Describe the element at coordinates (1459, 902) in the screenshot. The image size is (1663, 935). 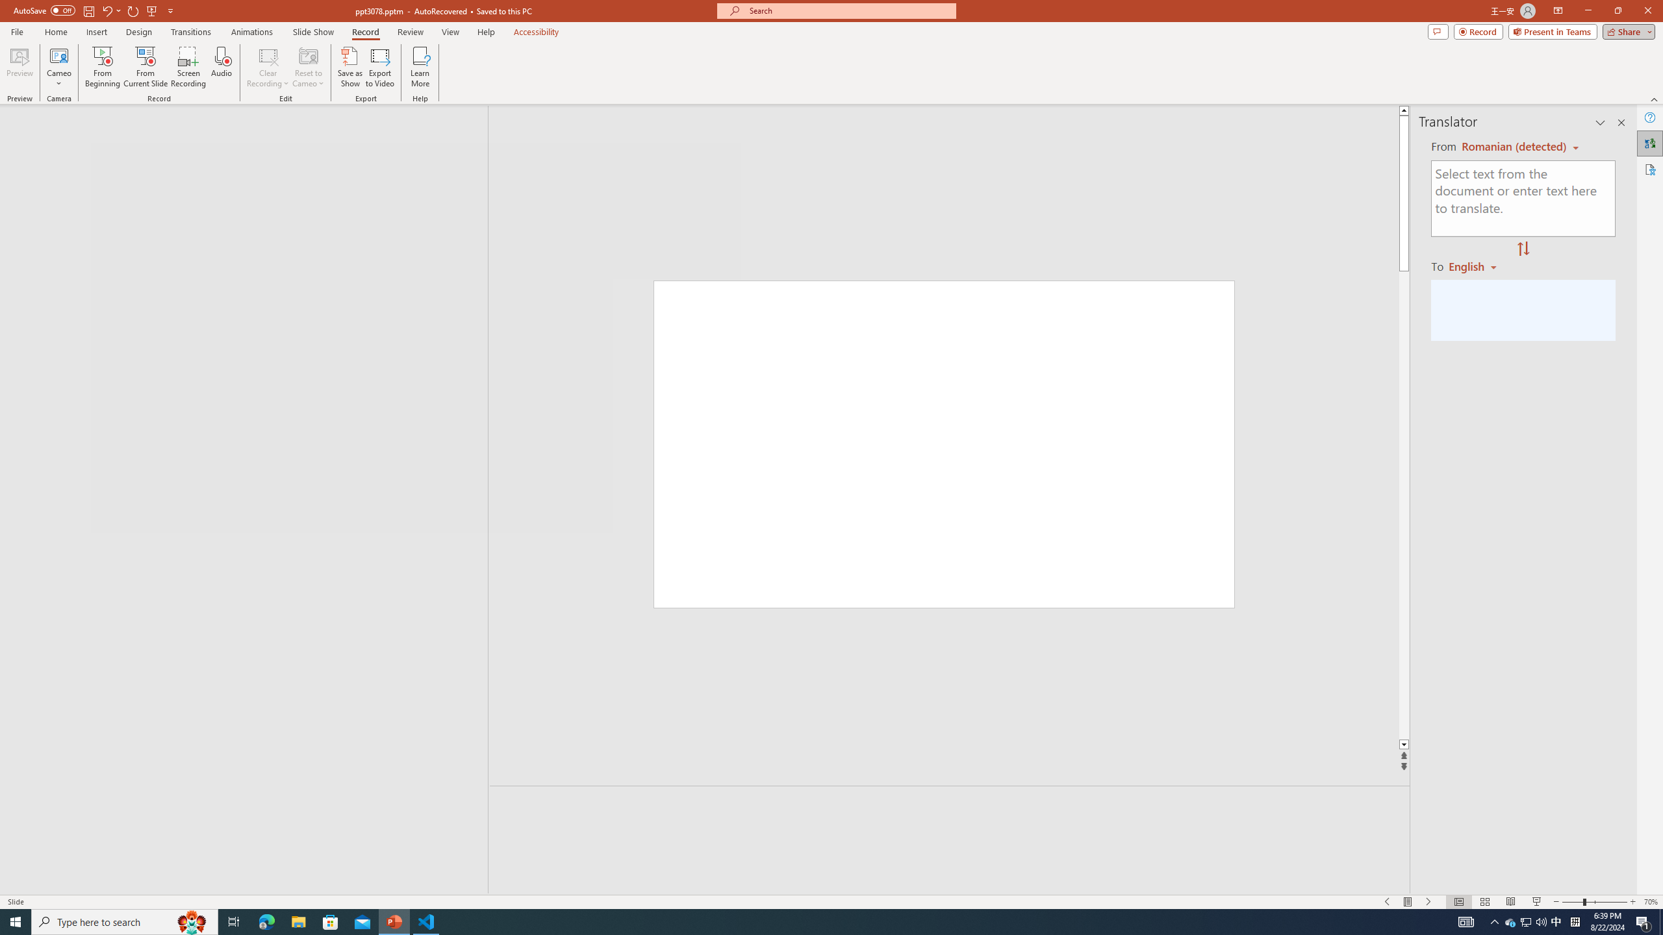
I see `Normal` at that location.